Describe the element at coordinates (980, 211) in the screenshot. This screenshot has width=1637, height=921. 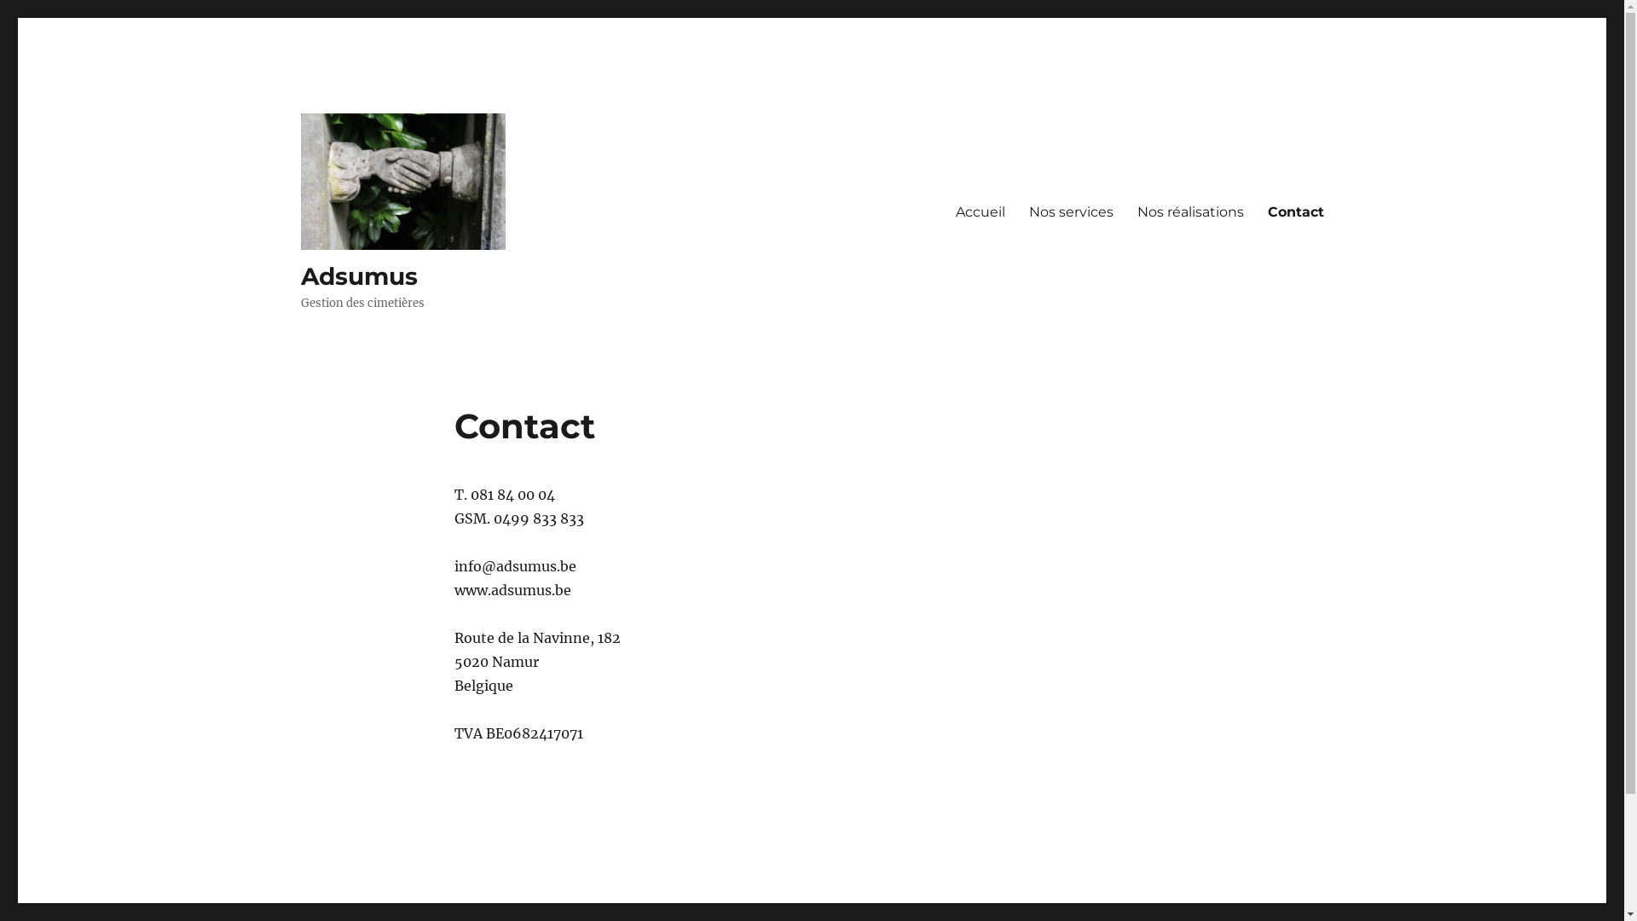
I see `Accueil` at that location.